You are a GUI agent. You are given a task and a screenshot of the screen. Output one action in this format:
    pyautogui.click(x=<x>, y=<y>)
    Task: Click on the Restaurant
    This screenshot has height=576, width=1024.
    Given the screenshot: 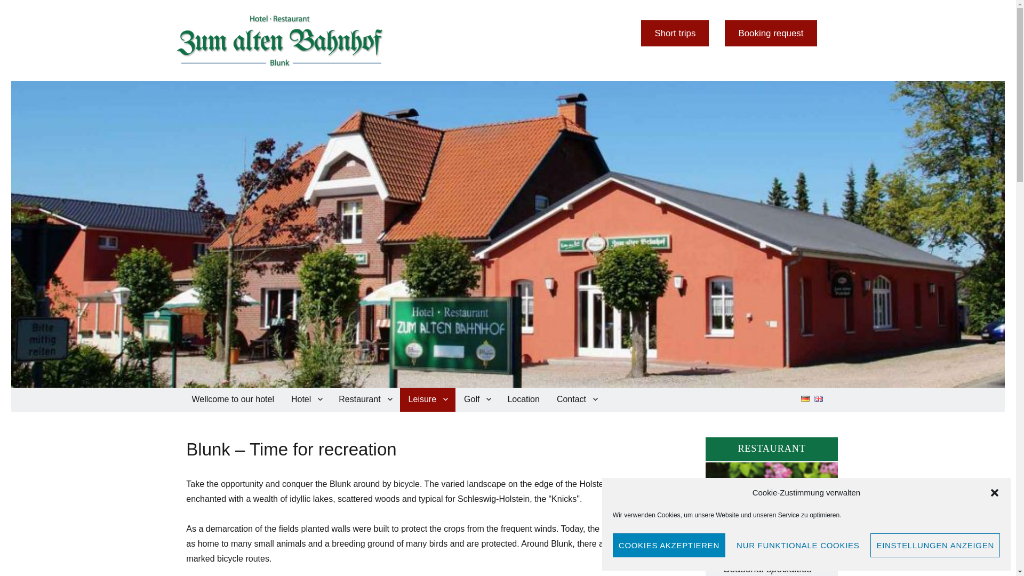 What is the action you would take?
    pyautogui.click(x=364, y=399)
    